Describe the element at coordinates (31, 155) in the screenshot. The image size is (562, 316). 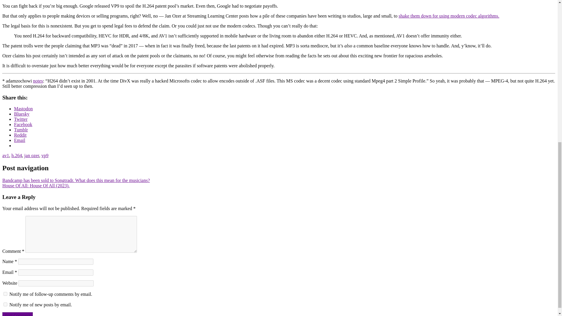
I see `jan ozer` at that location.